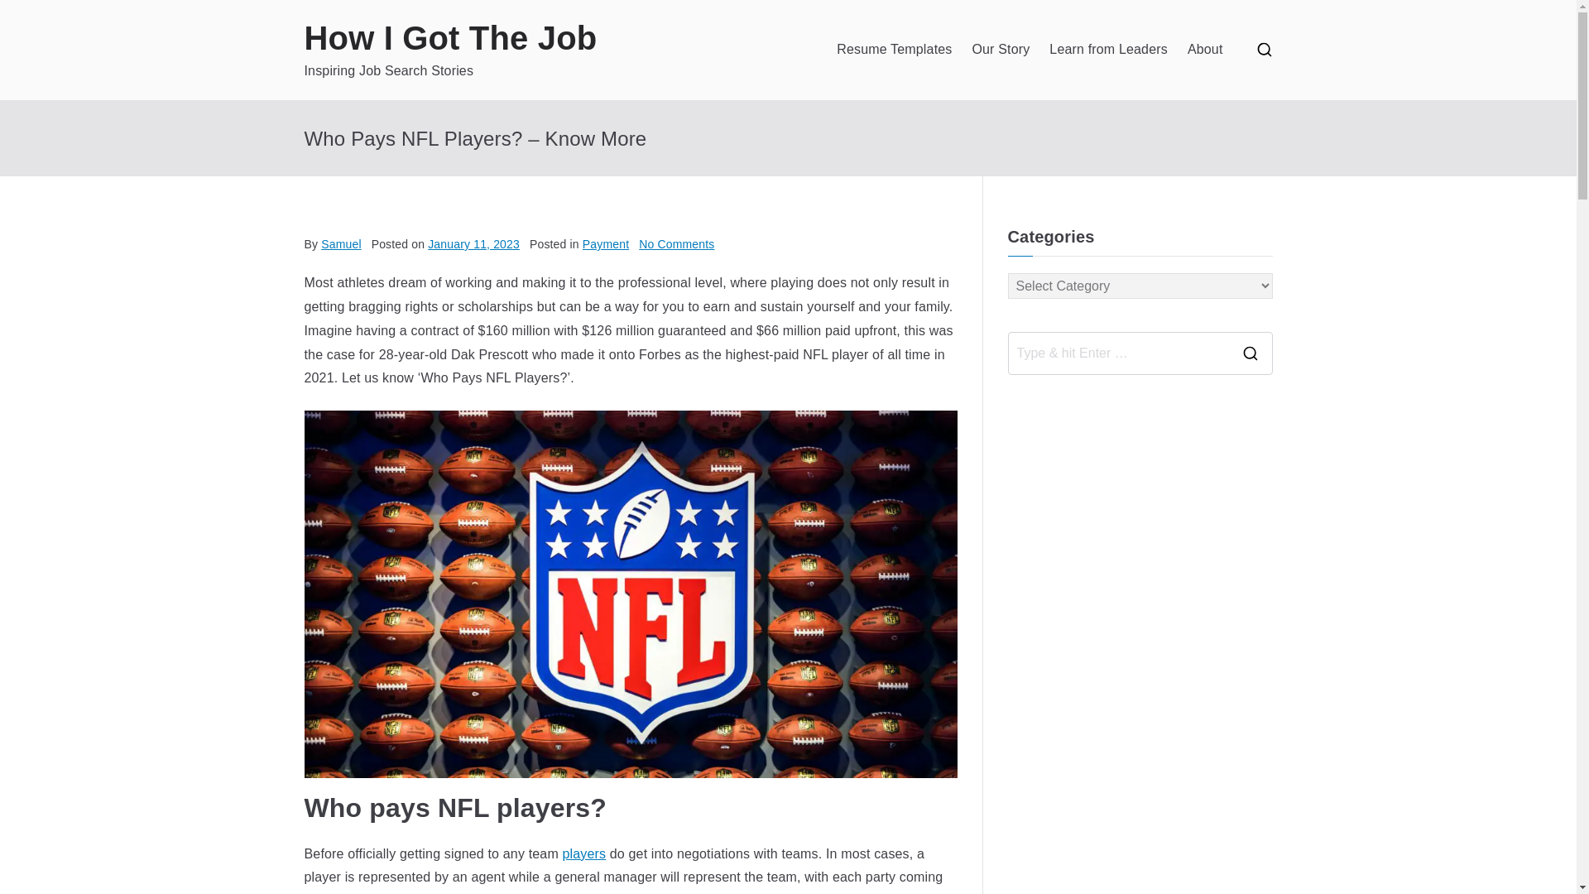 This screenshot has height=894, width=1589. I want to click on Search, so click(30, 20).